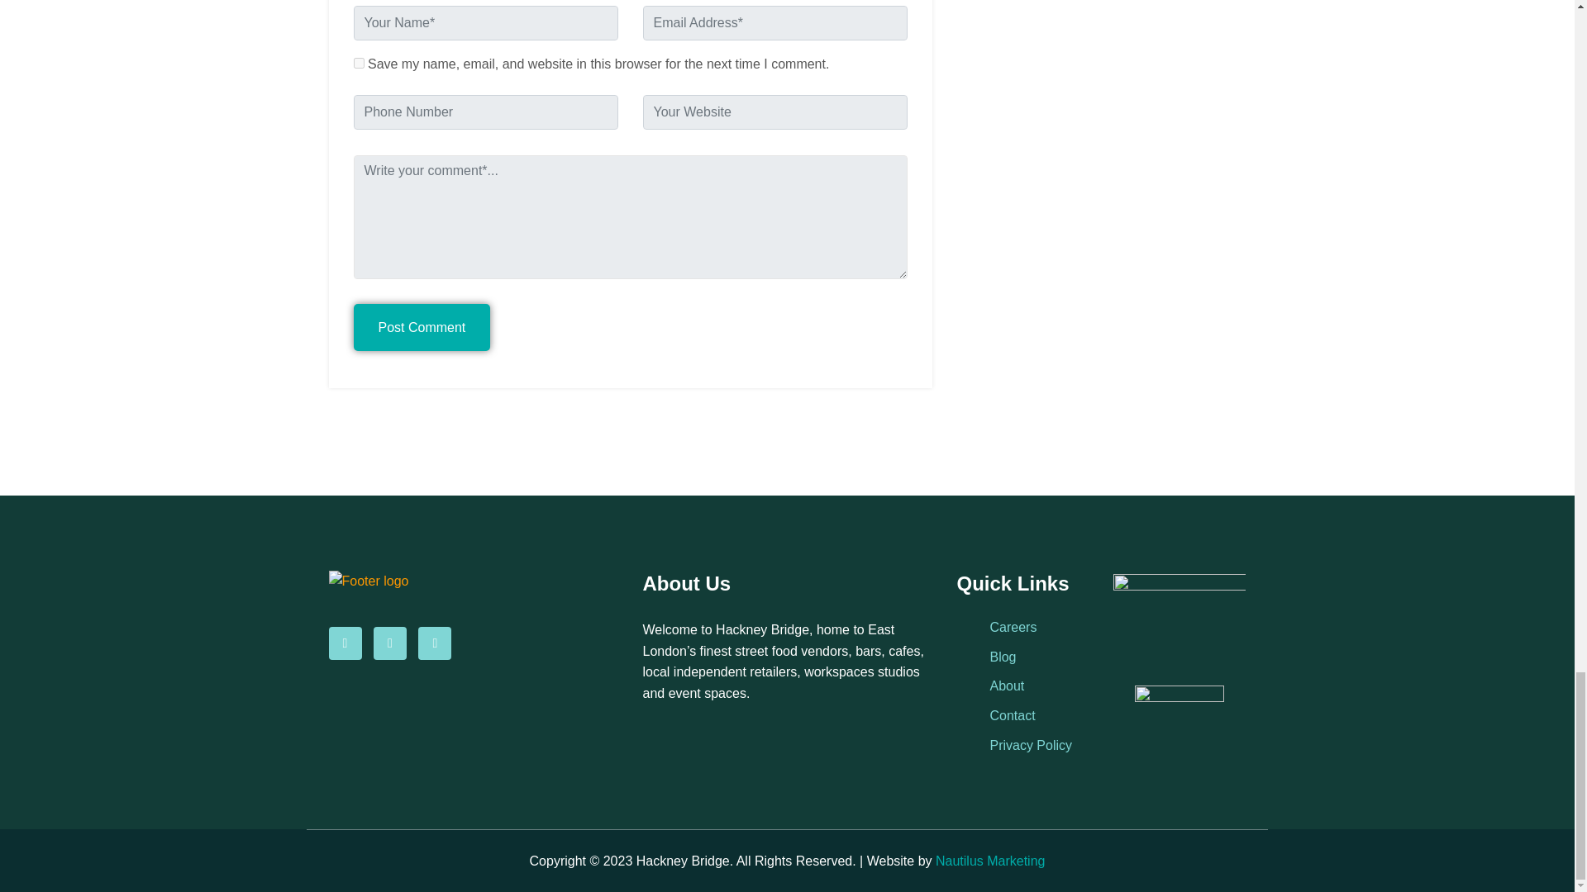 Image resolution: width=1587 pixels, height=892 pixels. I want to click on Instagram, so click(435, 643).